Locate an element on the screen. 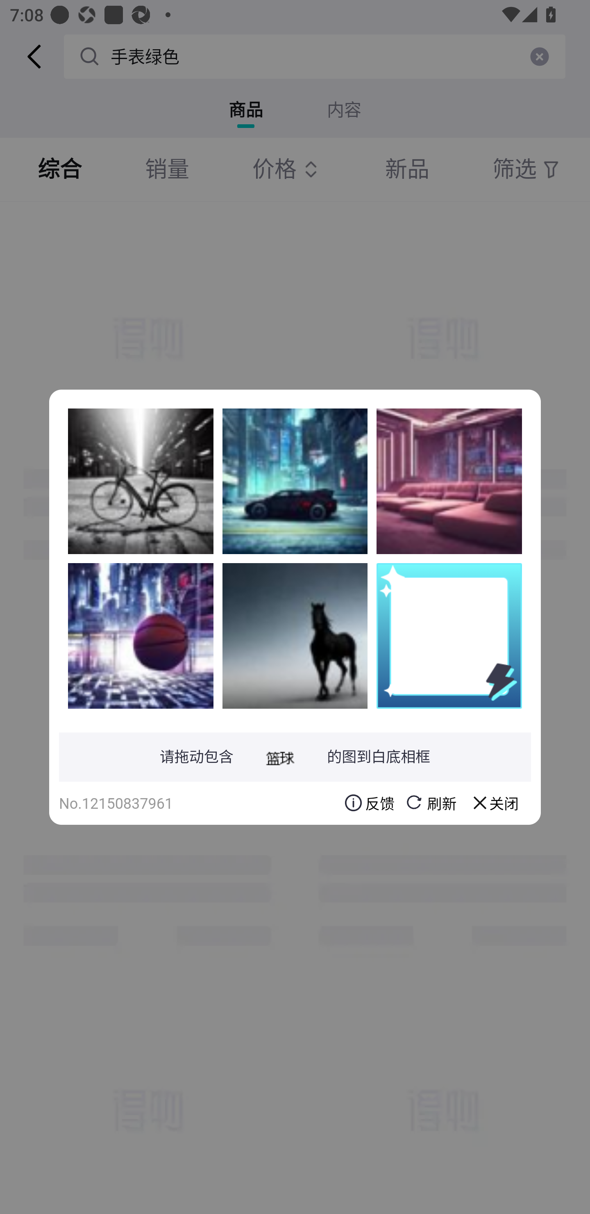  5LGdARnm1PIogRwhajRC1UJAuVDX0Yzv0gzxai4hgKWW is located at coordinates (295, 481).